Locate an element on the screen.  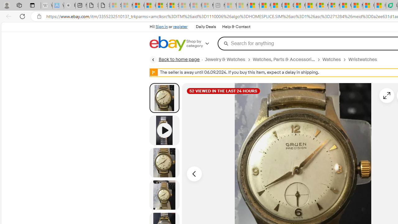
eBay Home is located at coordinates (167, 44).